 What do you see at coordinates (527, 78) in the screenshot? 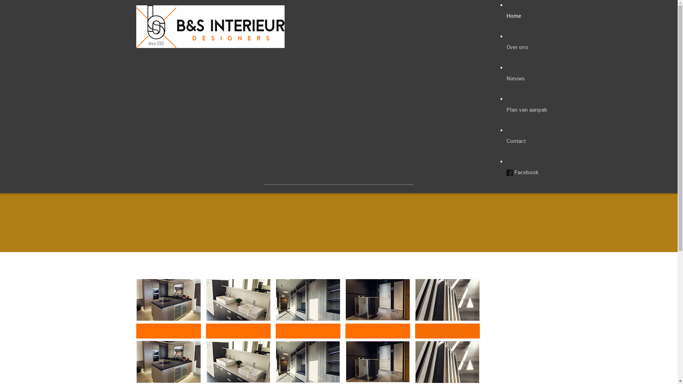
I see `Nieuws` at bounding box center [527, 78].